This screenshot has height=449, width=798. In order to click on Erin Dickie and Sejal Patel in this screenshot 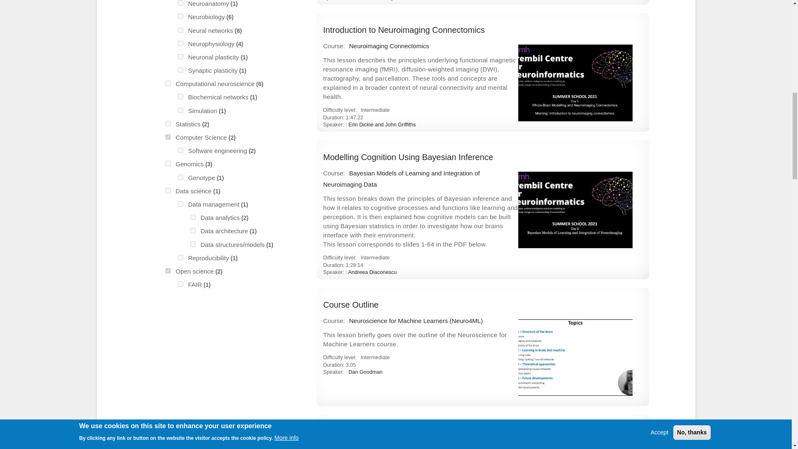, I will do `click(379, 0)`.